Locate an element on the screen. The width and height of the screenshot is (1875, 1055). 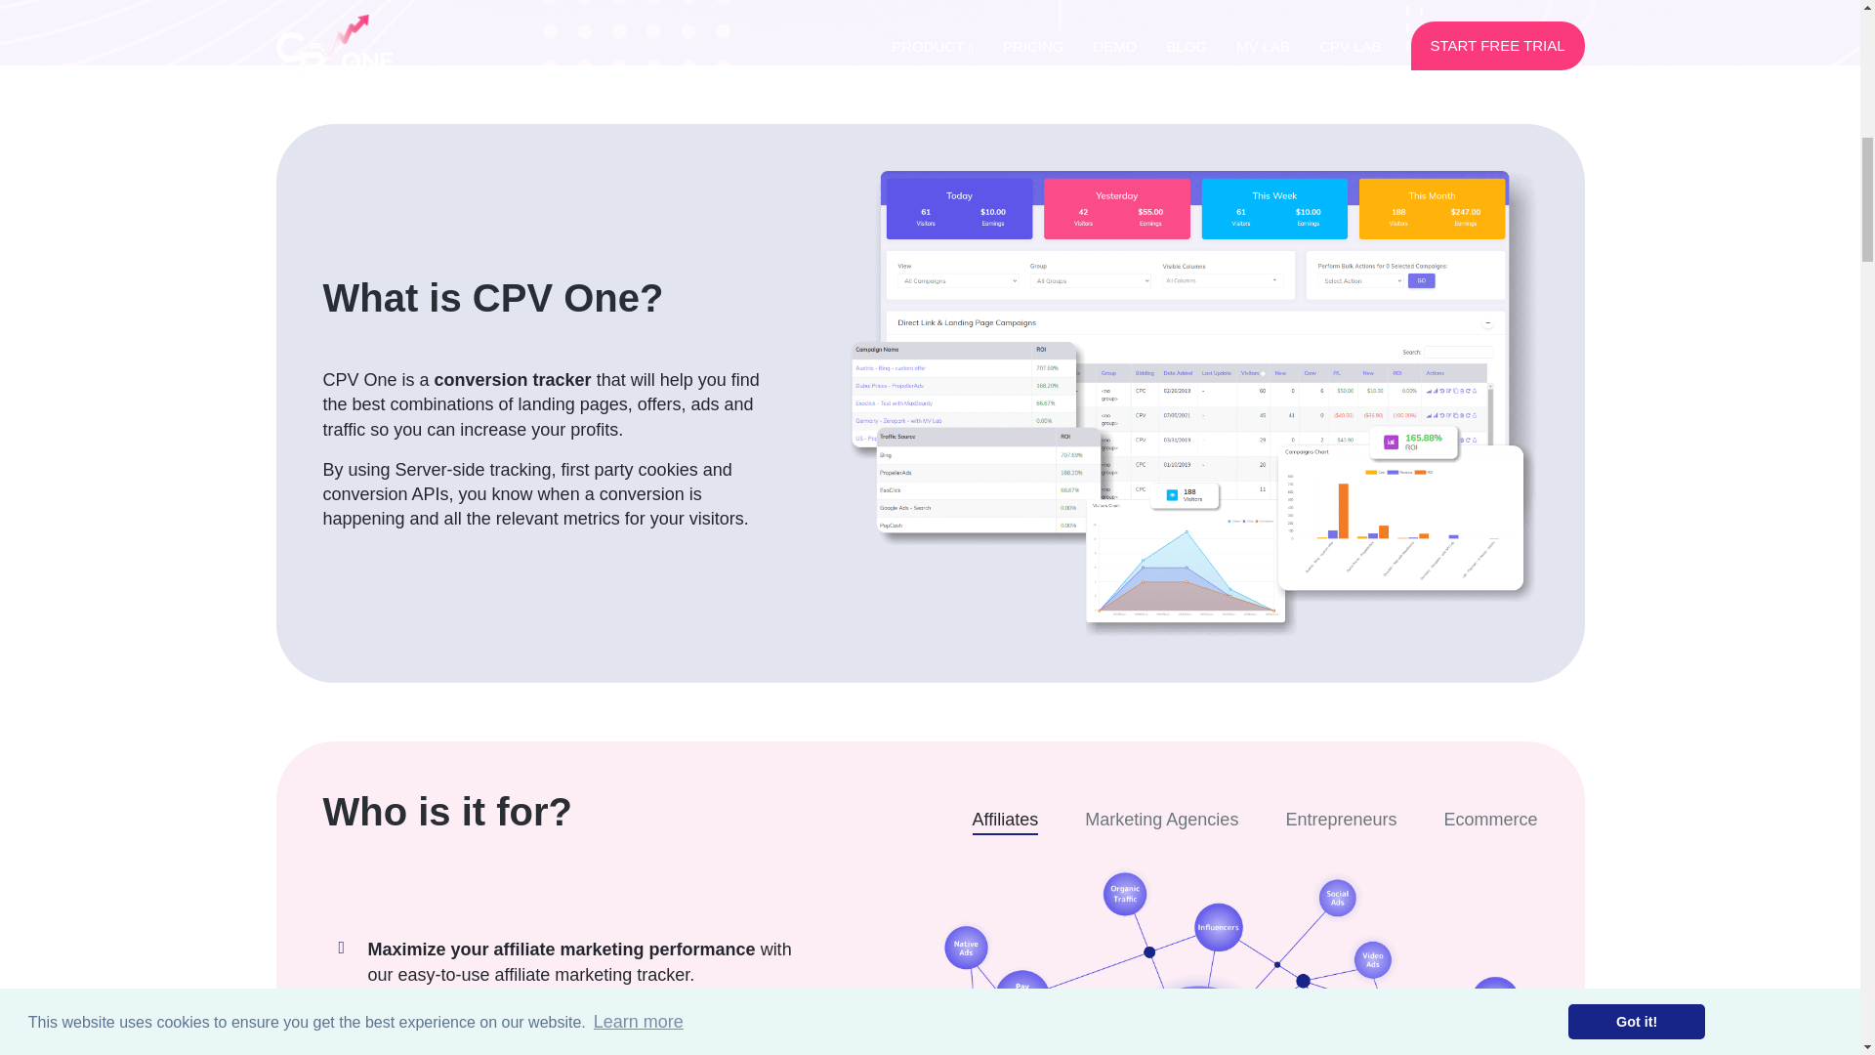
Entrepreneurs is located at coordinates (1340, 821).